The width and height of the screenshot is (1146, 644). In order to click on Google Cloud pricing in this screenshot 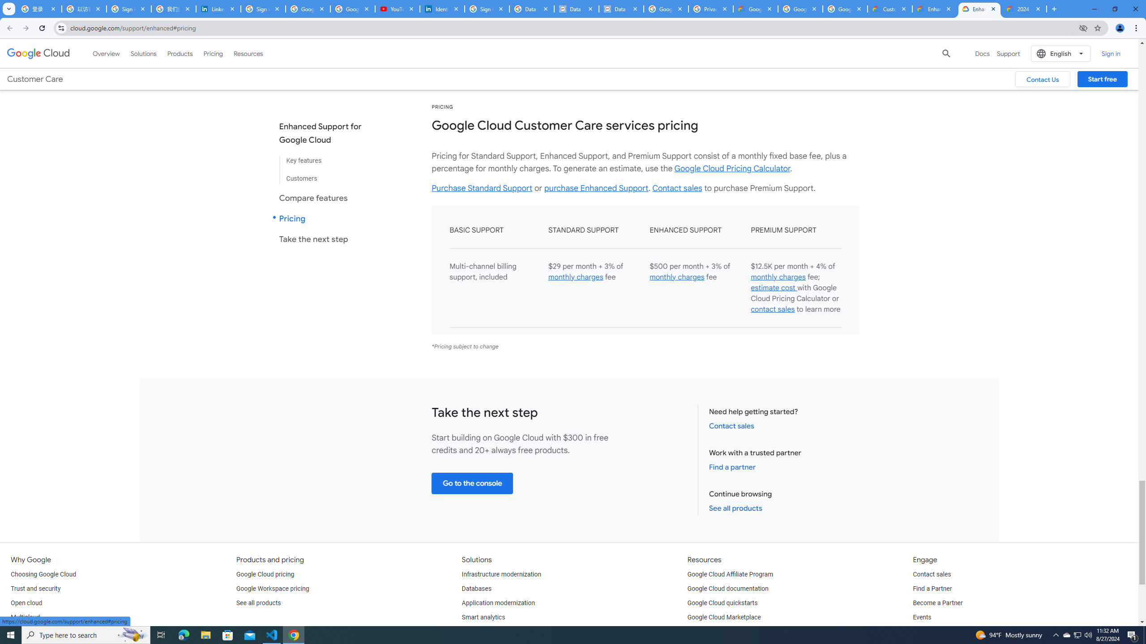, I will do `click(265, 574)`.